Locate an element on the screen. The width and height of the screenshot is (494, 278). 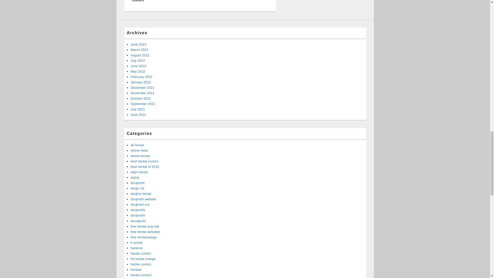
May 2022 is located at coordinates (138, 72).